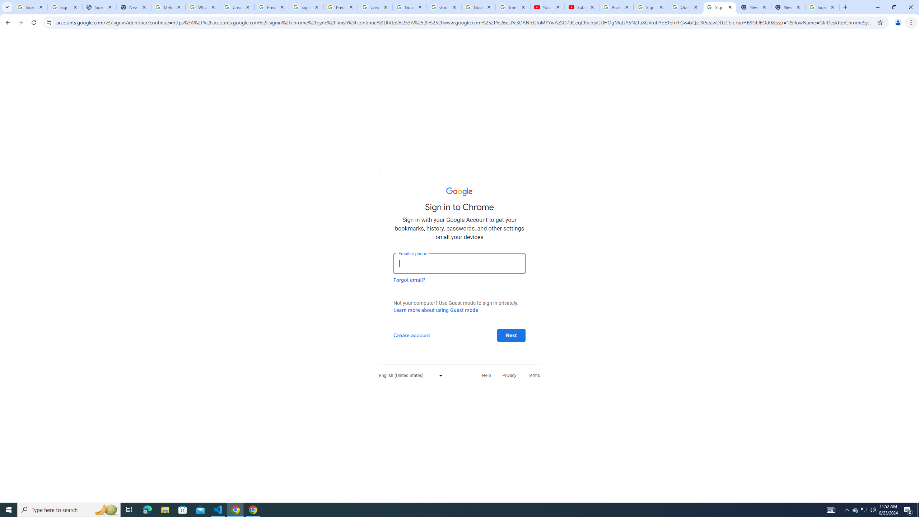 The image size is (919, 517). Describe the element at coordinates (375, 7) in the screenshot. I see `Create your Google Account` at that location.